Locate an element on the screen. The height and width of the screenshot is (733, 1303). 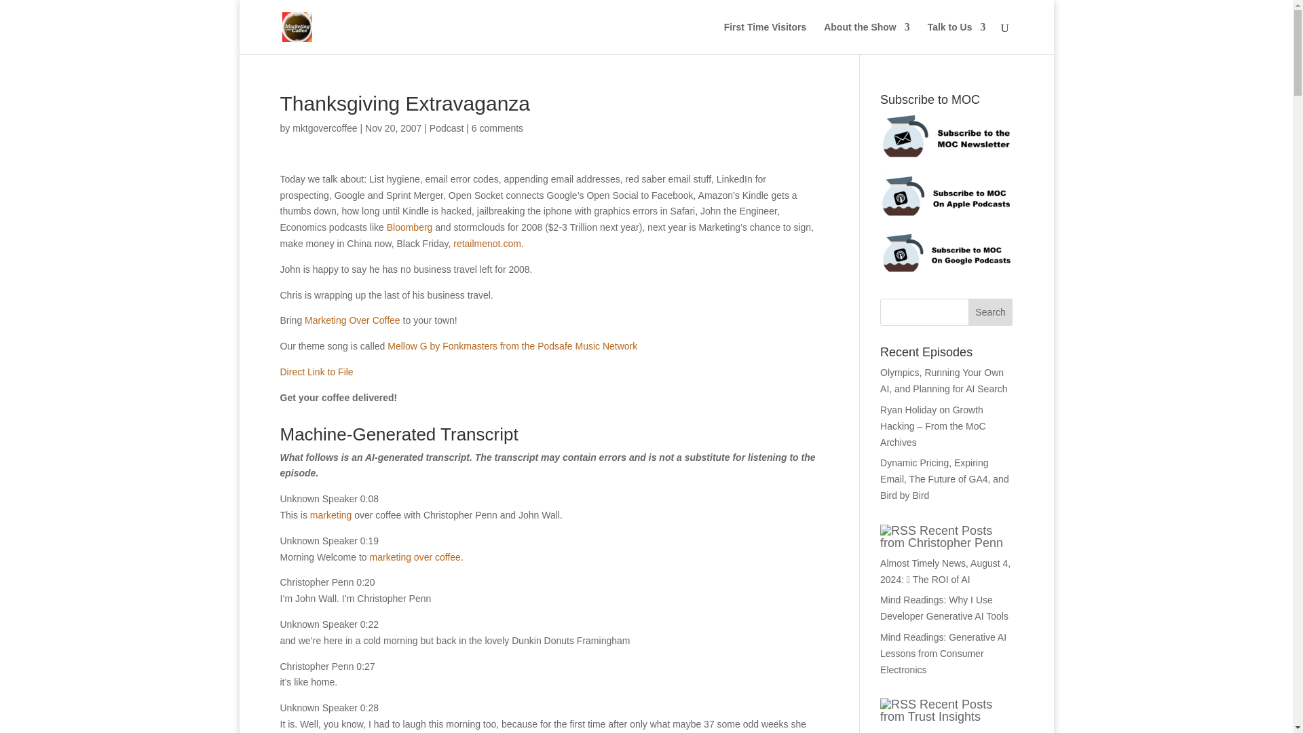
Posts by mktgovercoffee is located at coordinates (324, 128).